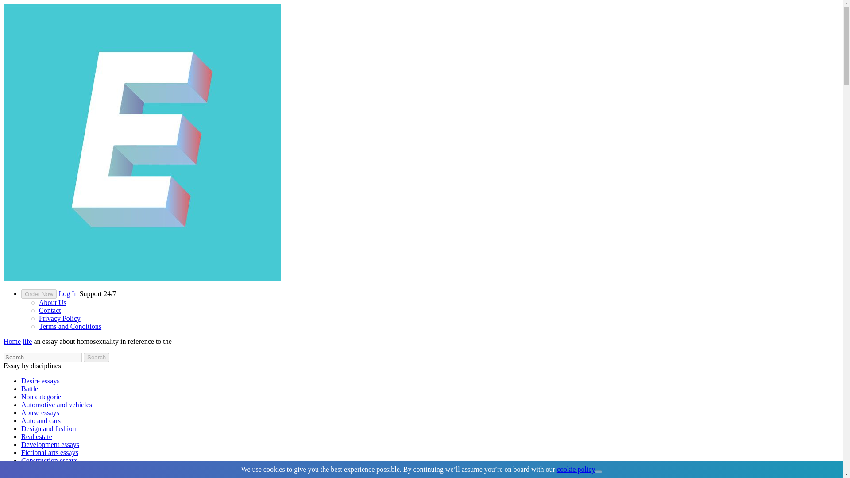 Image resolution: width=850 pixels, height=478 pixels. Describe the element at coordinates (41, 397) in the screenshot. I see `Non categorie` at that location.